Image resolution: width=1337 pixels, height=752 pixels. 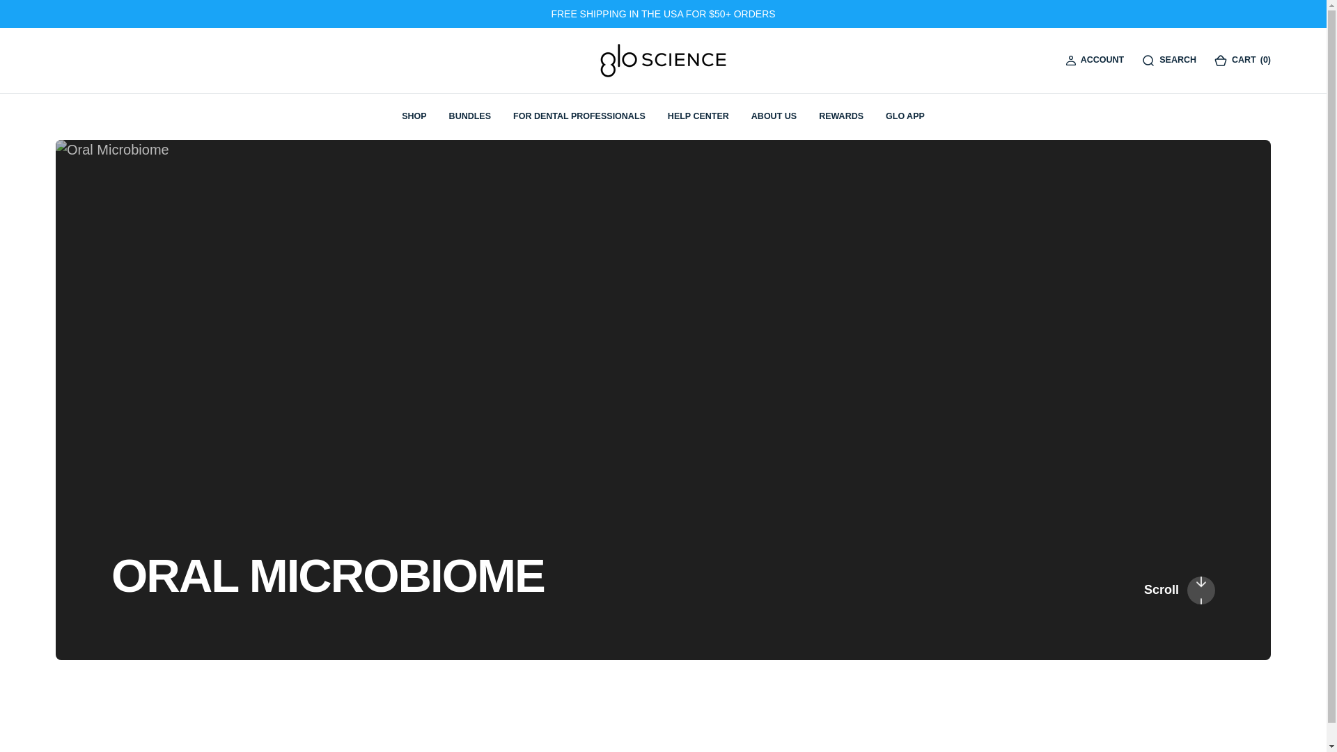 What do you see at coordinates (698, 116) in the screenshot?
I see `Help Center` at bounding box center [698, 116].